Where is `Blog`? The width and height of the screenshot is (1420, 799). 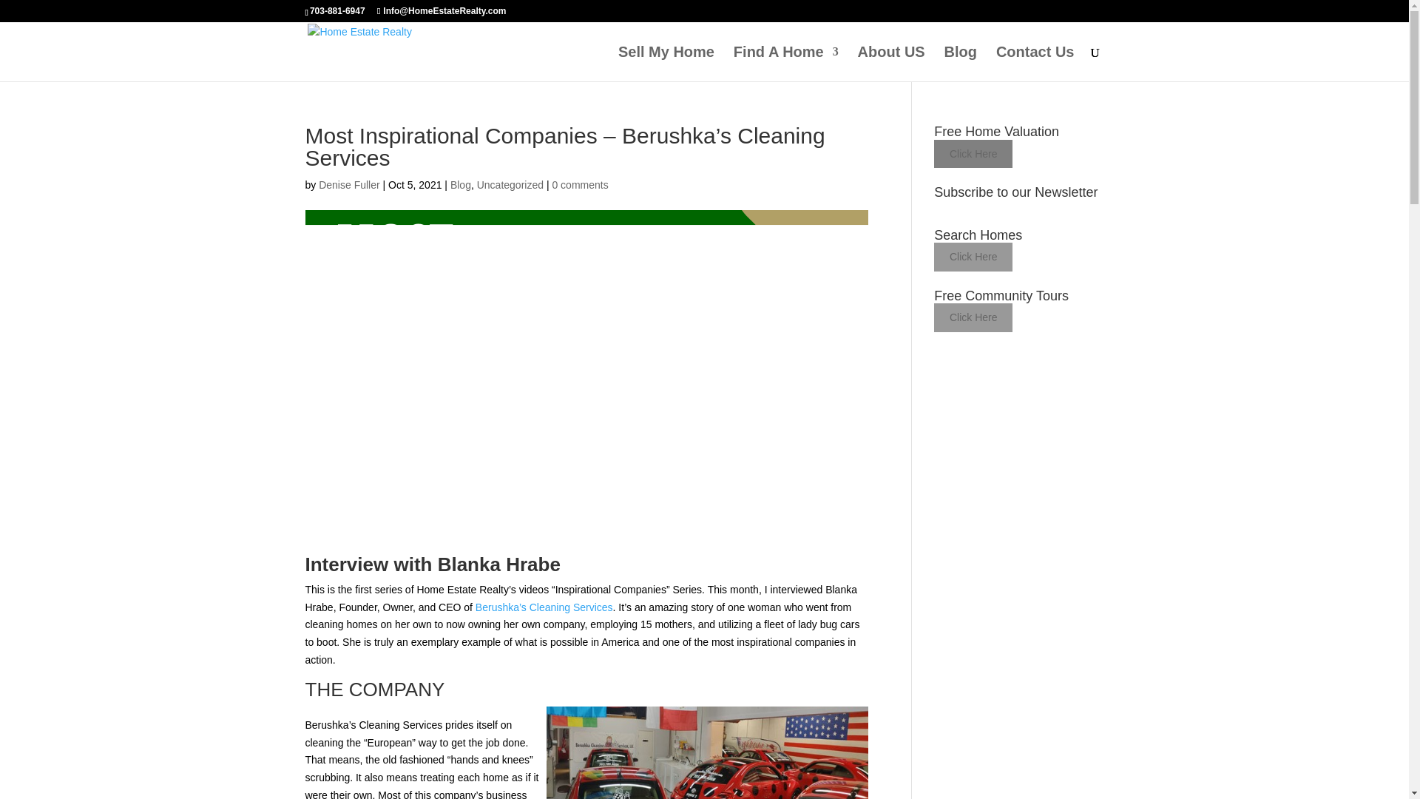
Blog is located at coordinates (960, 64).